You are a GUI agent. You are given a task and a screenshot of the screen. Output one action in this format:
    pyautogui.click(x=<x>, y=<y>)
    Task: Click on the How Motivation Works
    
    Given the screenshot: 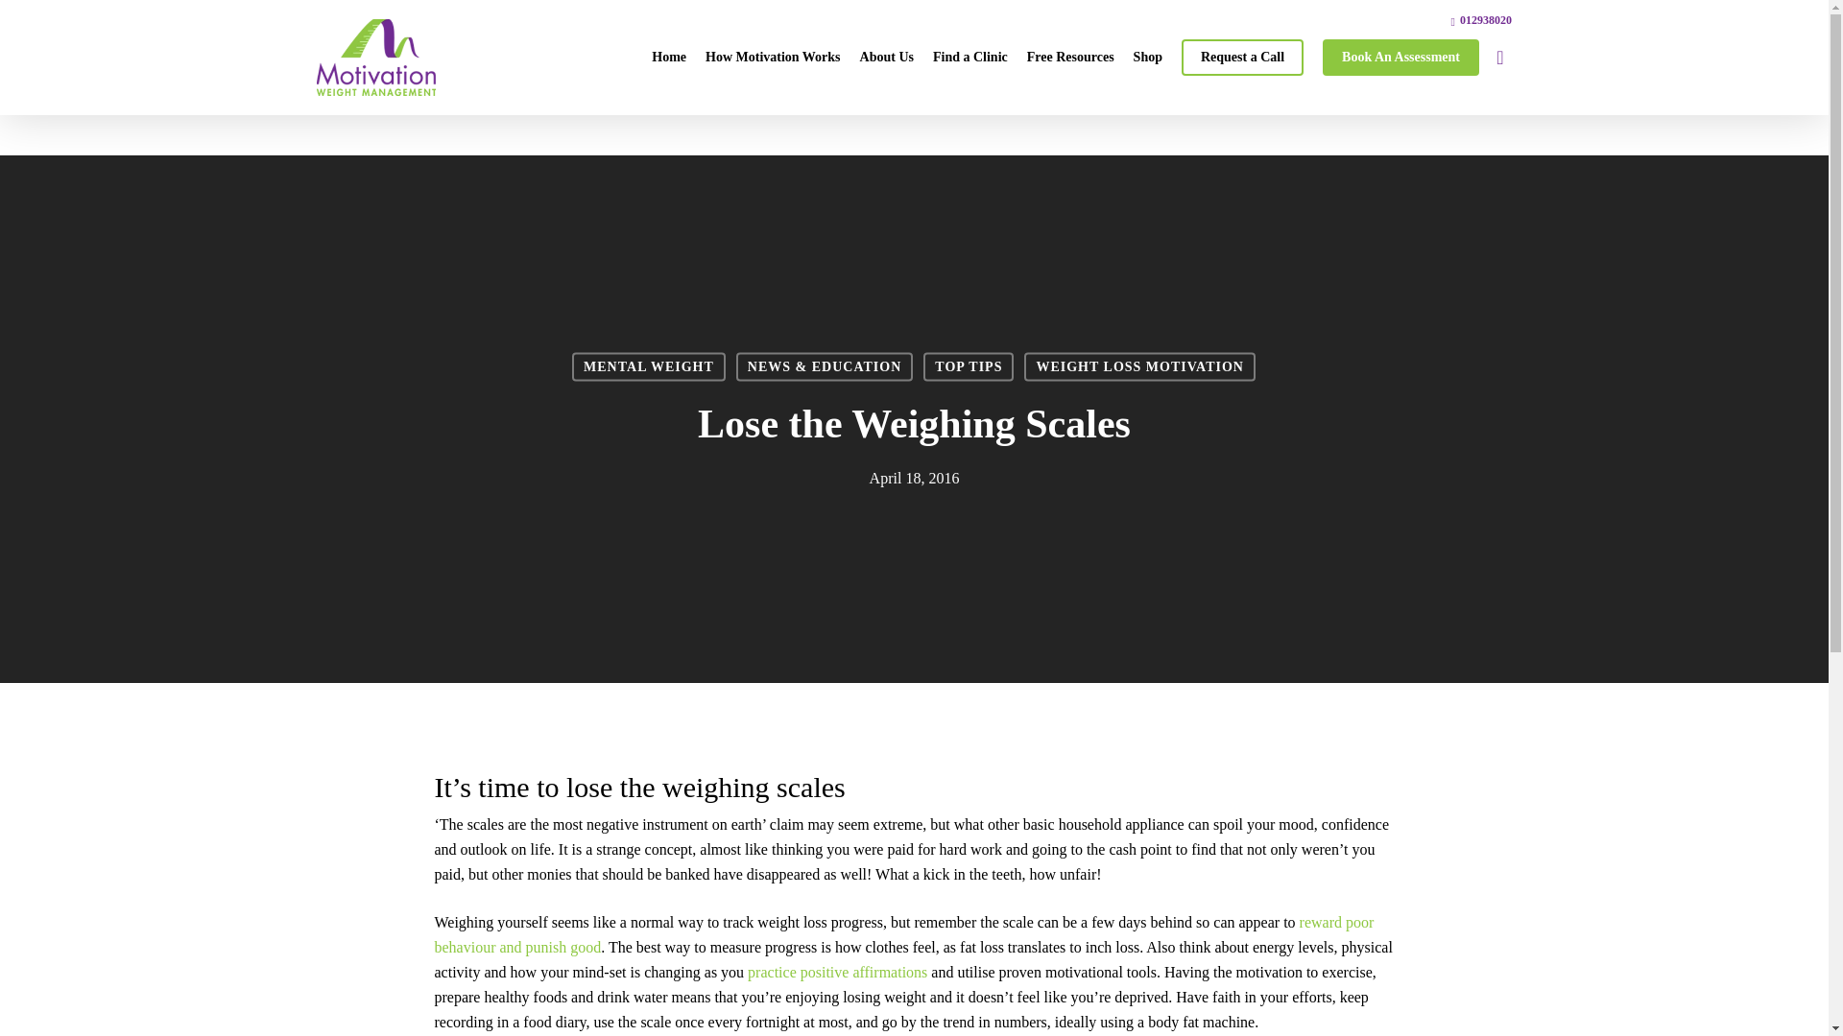 What is the action you would take?
    pyautogui.click(x=773, y=58)
    